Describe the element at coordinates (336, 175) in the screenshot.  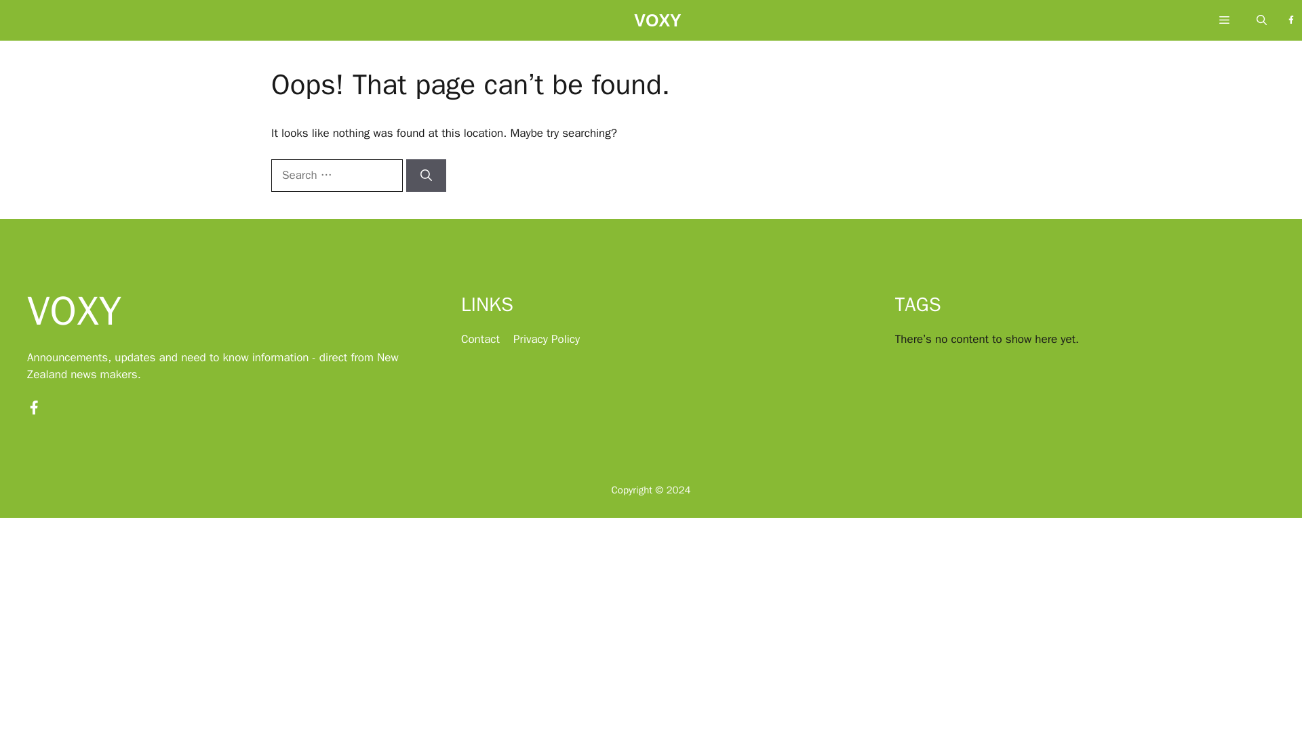
I see `Search for:` at that location.